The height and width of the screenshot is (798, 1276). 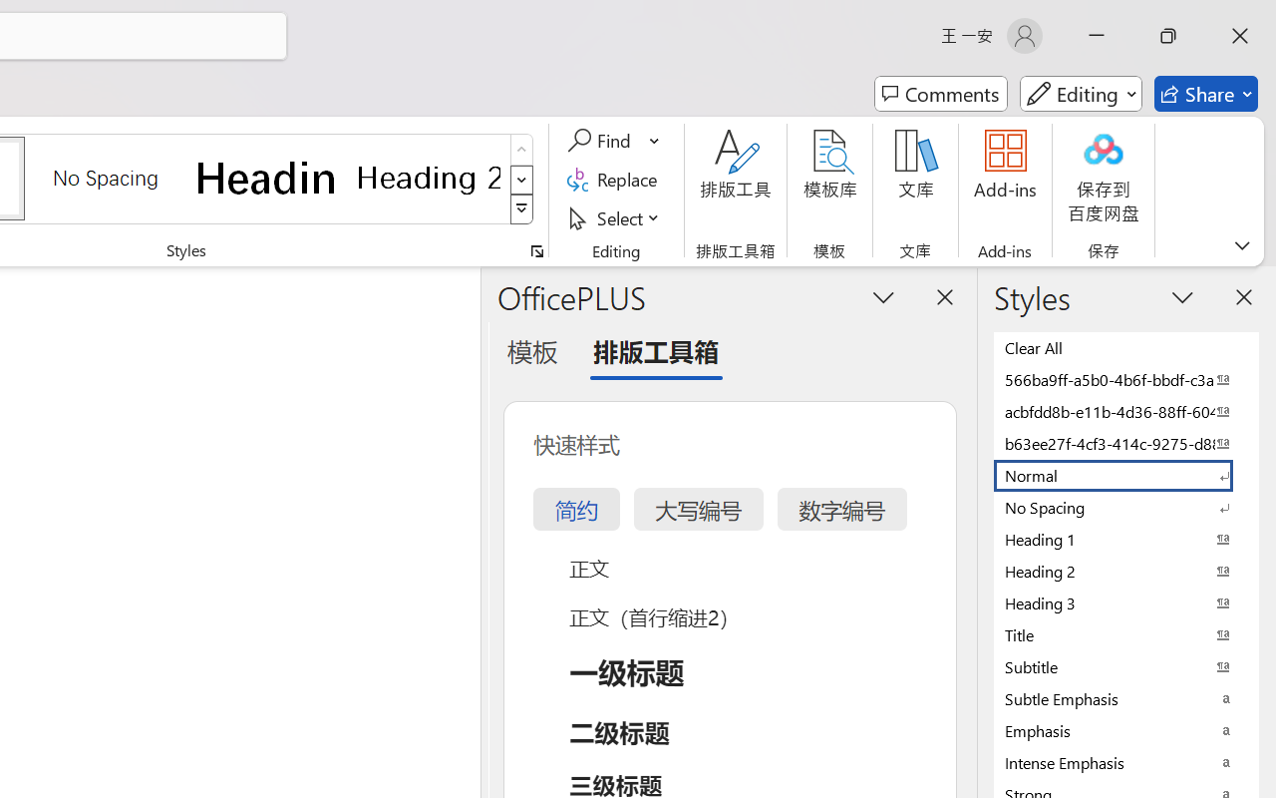 What do you see at coordinates (1206, 94) in the screenshot?
I see `Share` at bounding box center [1206, 94].